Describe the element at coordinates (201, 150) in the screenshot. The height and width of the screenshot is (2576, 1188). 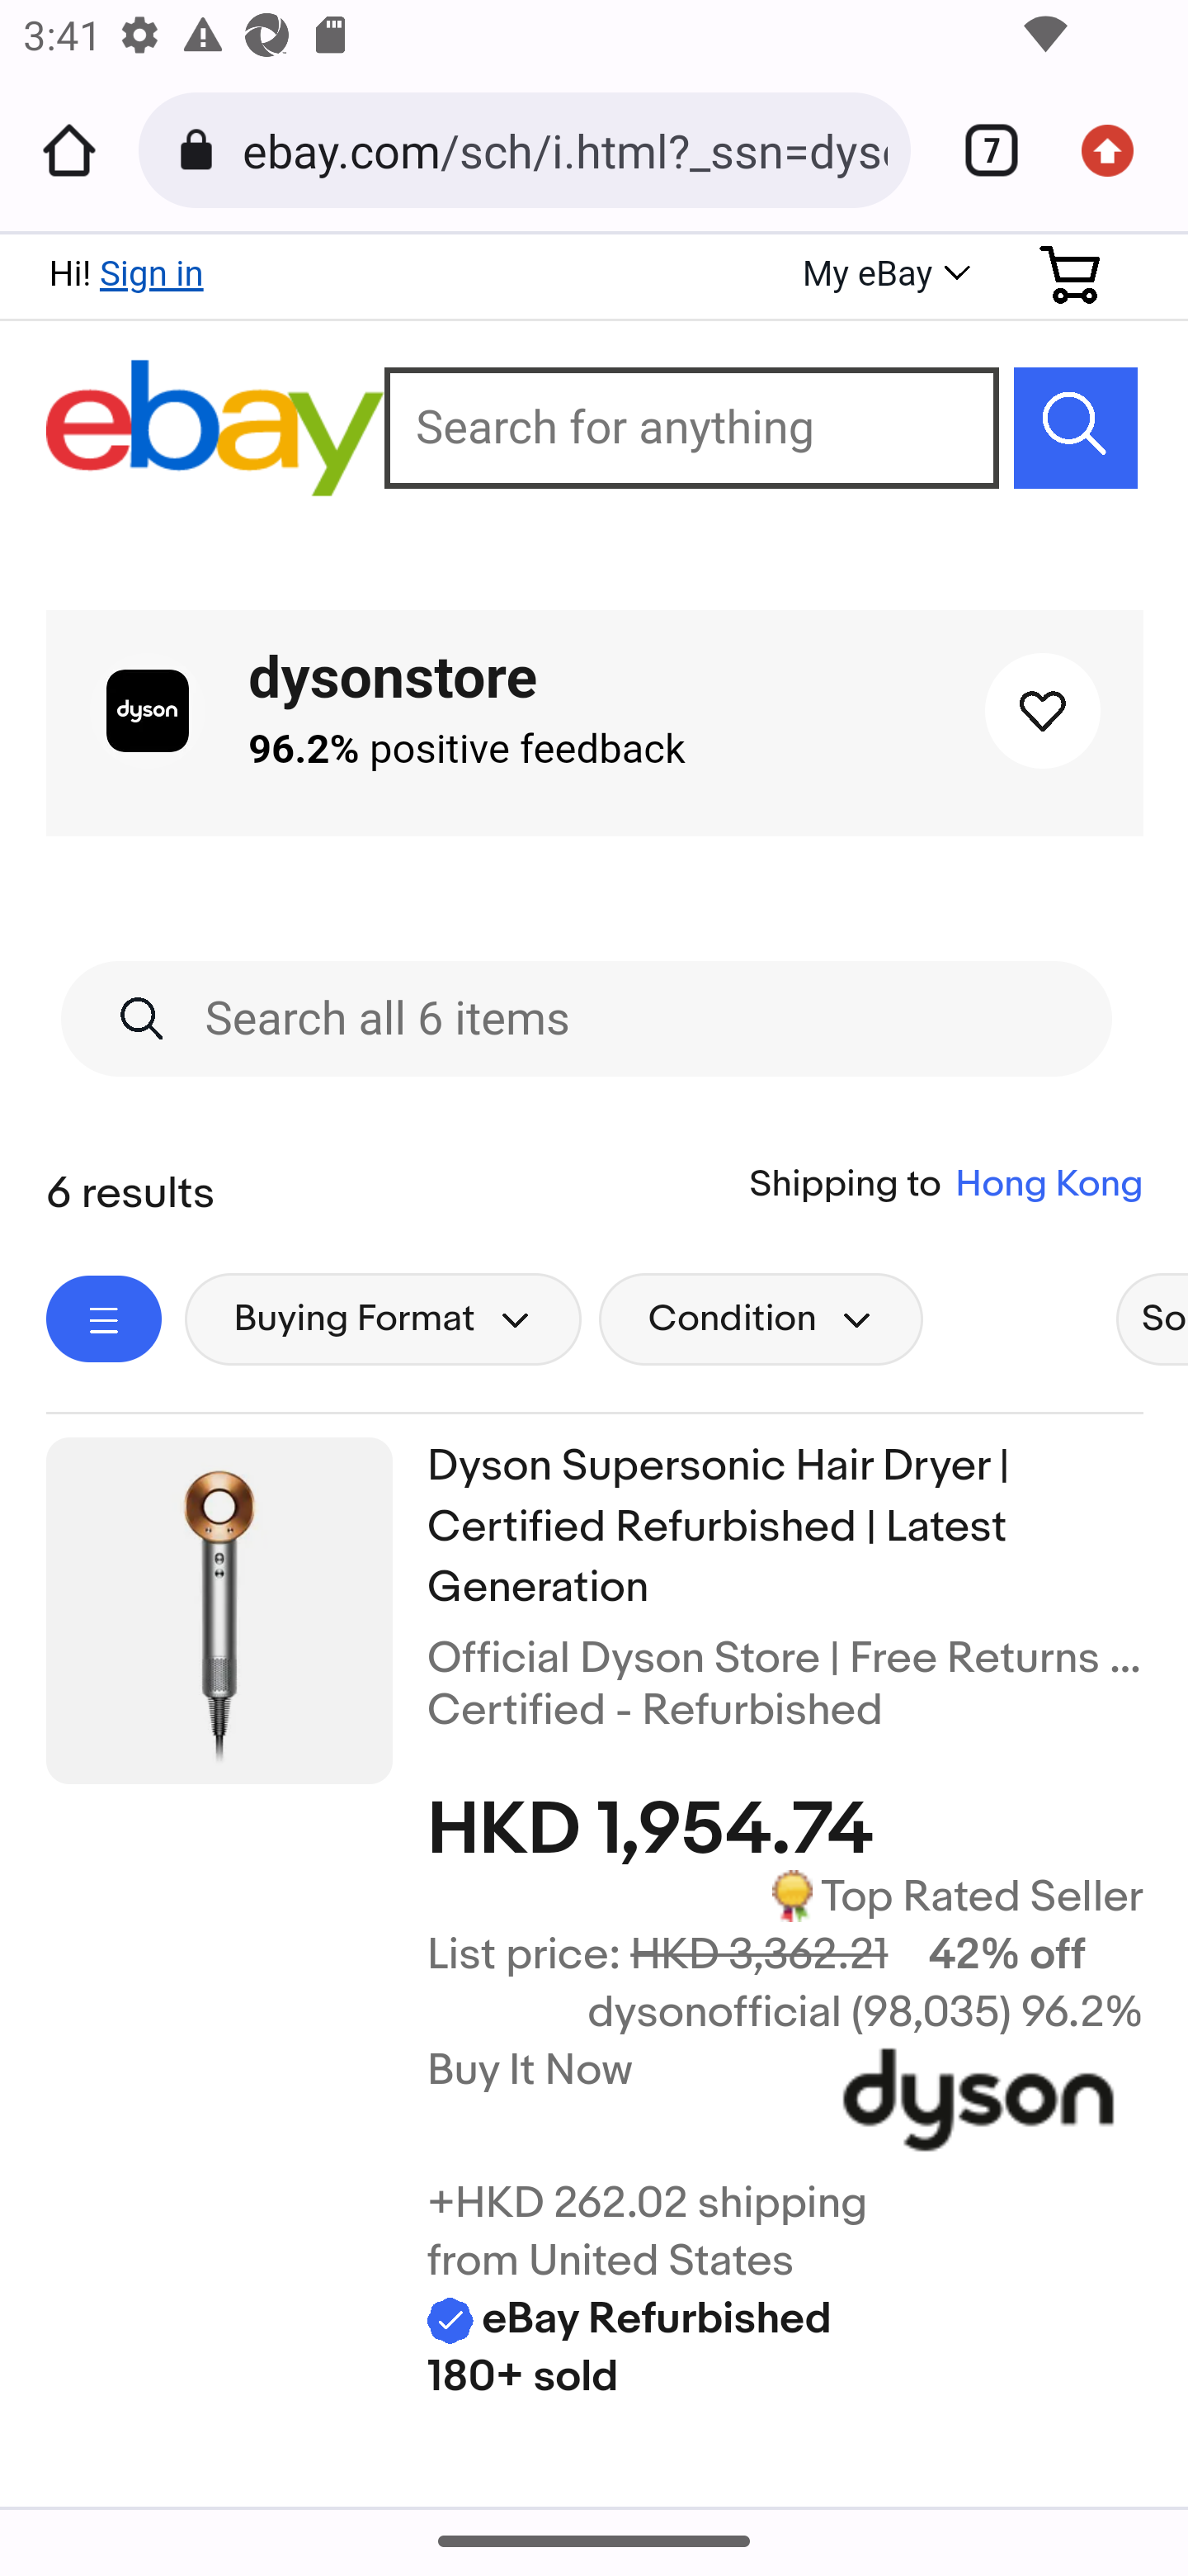
I see `Connection is secure` at that location.